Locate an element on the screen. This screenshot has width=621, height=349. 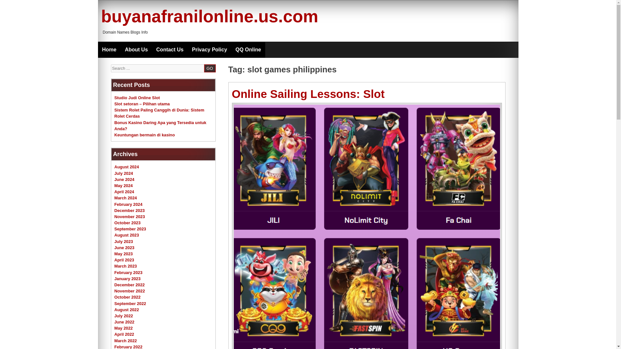
July 2023 is located at coordinates (124, 241).